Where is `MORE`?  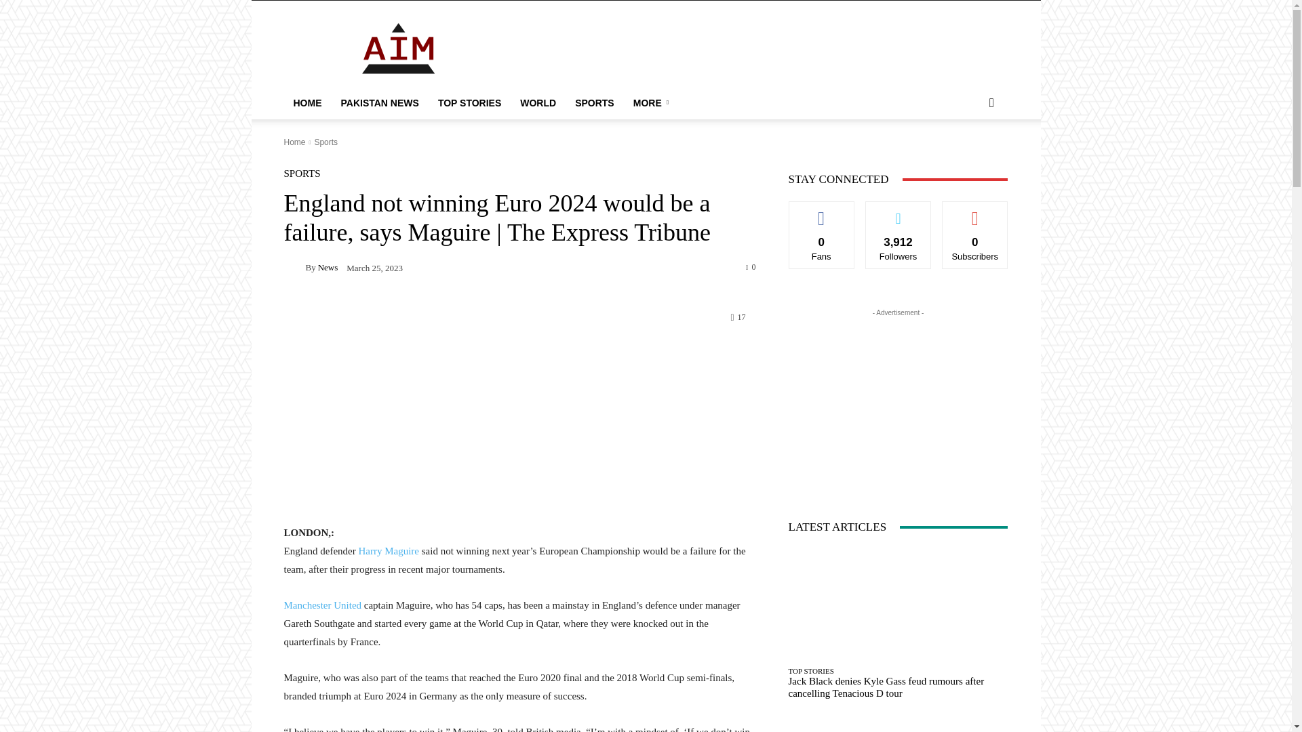
MORE is located at coordinates (652, 103).